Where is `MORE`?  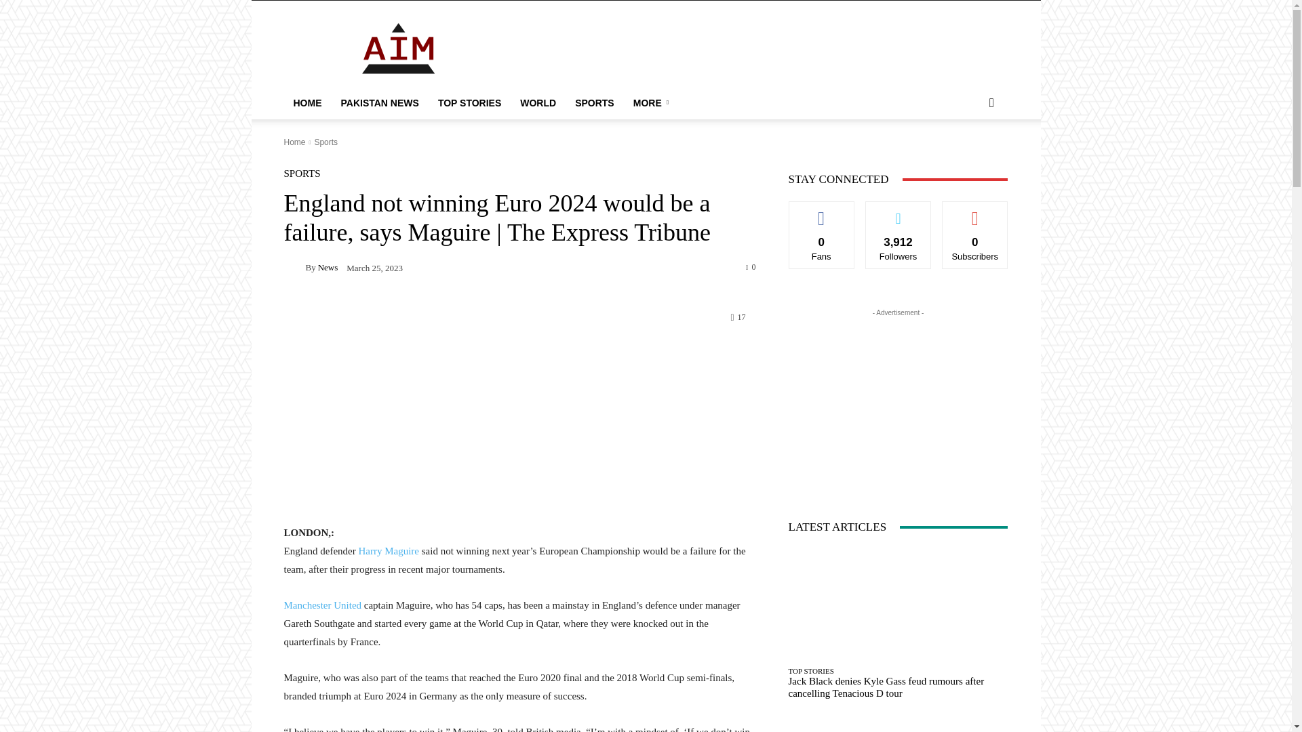
MORE is located at coordinates (652, 103).